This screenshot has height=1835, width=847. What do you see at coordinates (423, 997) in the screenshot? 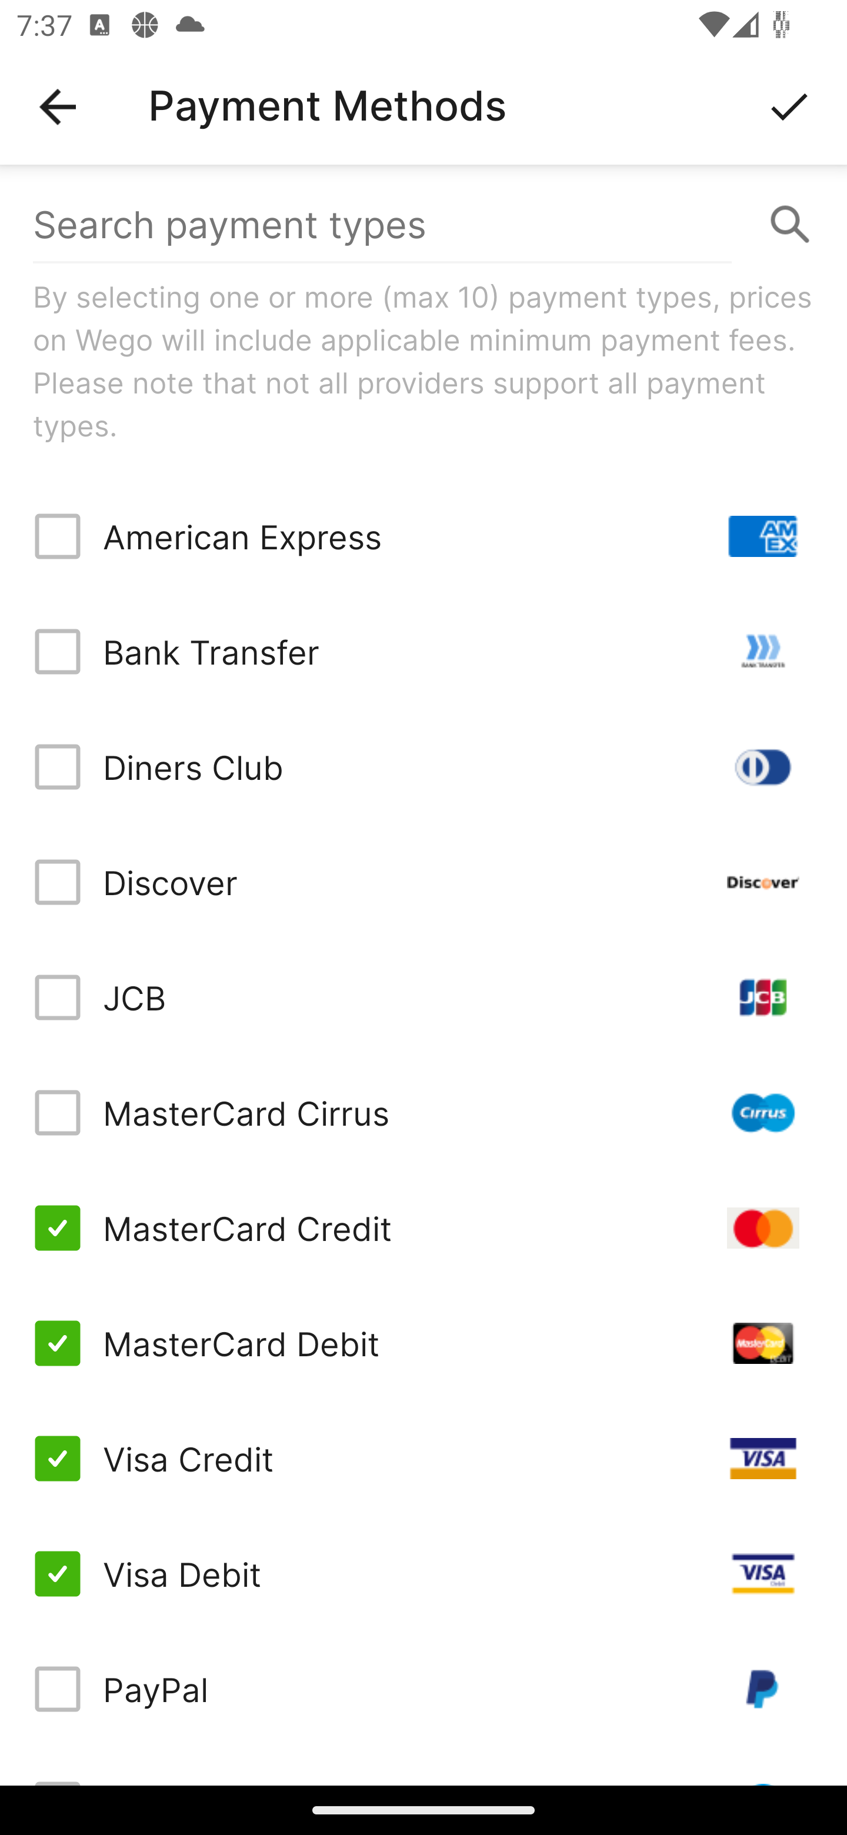
I see `JCB` at bounding box center [423, 997].